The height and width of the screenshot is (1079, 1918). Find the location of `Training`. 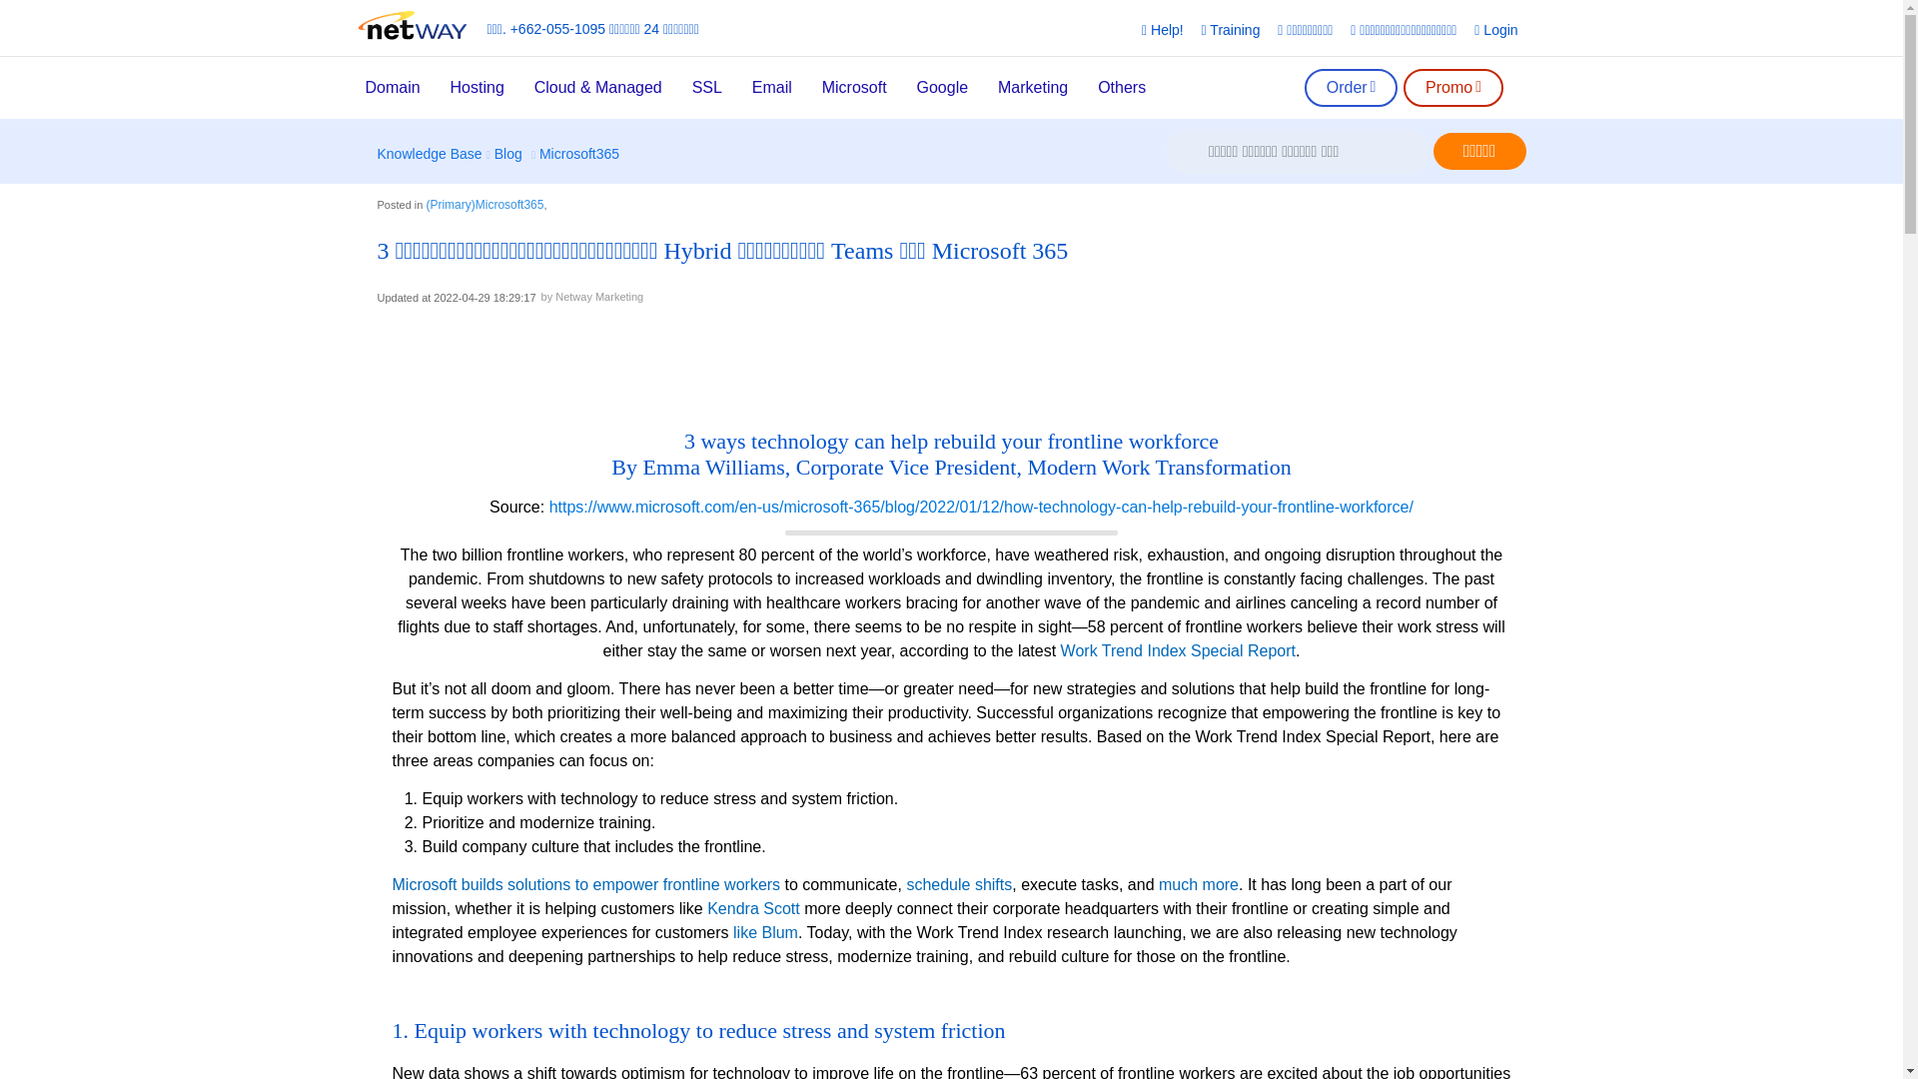

Training is located at coordinates (1235, 30).